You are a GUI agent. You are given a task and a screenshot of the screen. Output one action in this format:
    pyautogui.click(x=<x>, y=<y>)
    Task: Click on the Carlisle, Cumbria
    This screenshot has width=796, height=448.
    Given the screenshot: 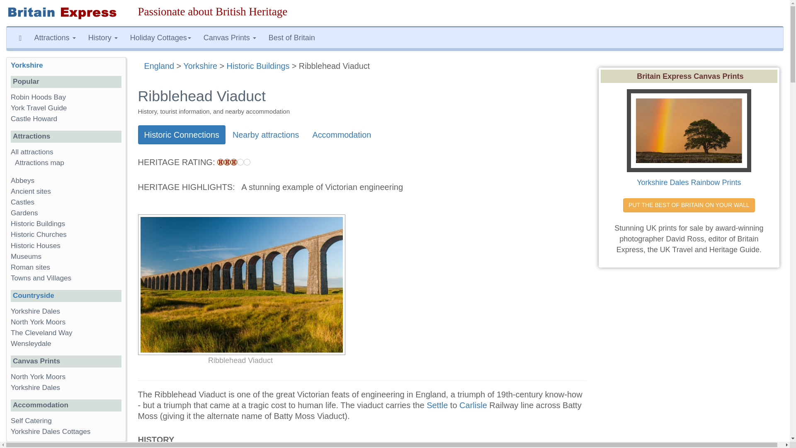 What is the action you would take?
    pyautogui.click(x=473, y=405)
    